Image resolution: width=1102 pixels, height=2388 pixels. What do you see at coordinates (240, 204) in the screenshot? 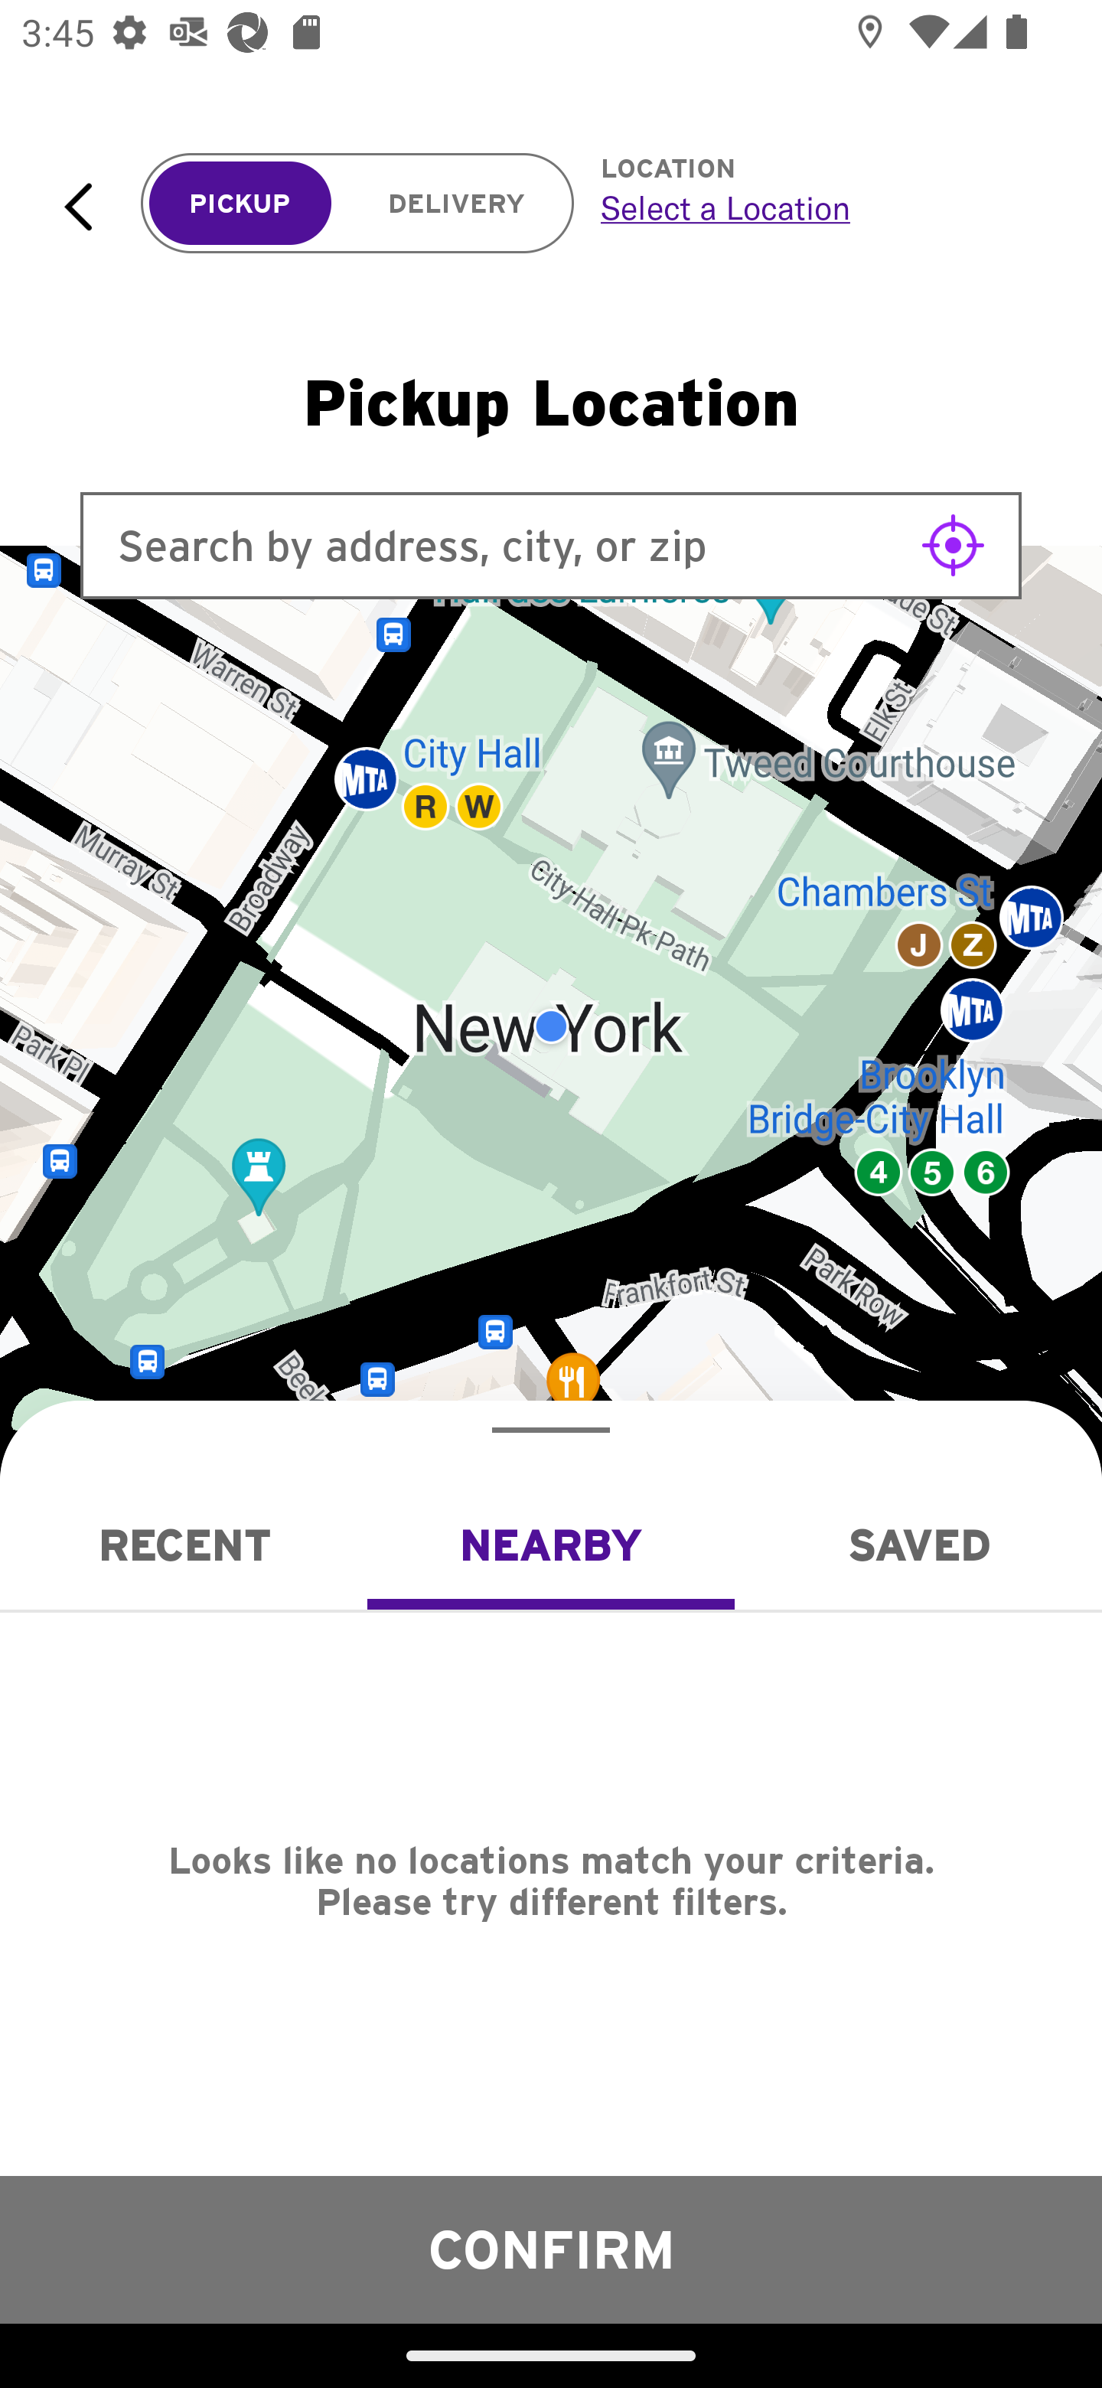
I see `PICKUP` at bounding box center [240, 204].